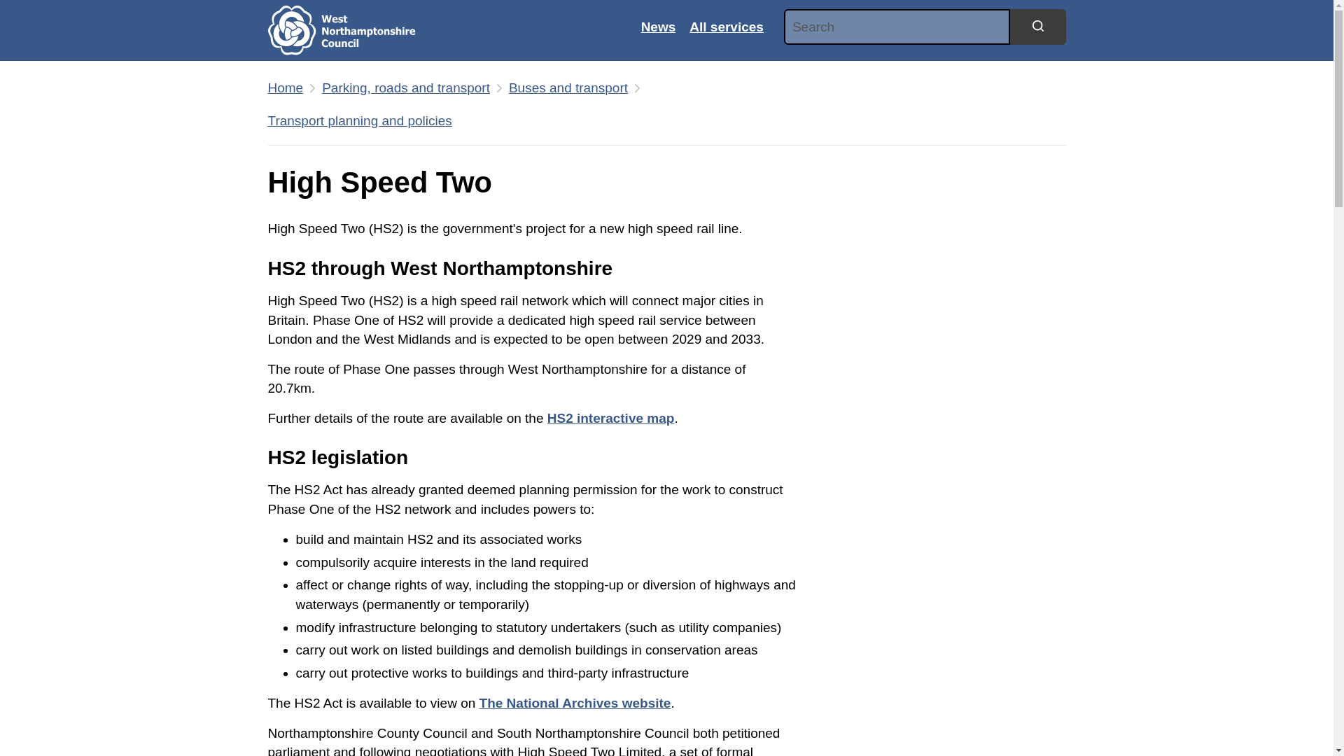 The height and width of the screenshot is (756, 1344). What do you see at coordinates (360, 120) in the screenshot?
I see `Transport planning and policies` at bounding box center [360, 120].